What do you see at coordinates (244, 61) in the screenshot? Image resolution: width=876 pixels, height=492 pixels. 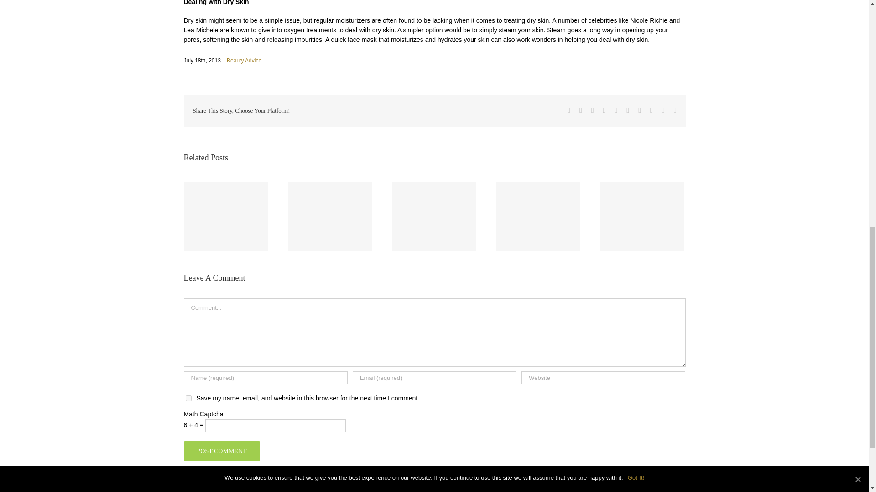 I see `Beauty Advice` at bounding box center [244, 61].